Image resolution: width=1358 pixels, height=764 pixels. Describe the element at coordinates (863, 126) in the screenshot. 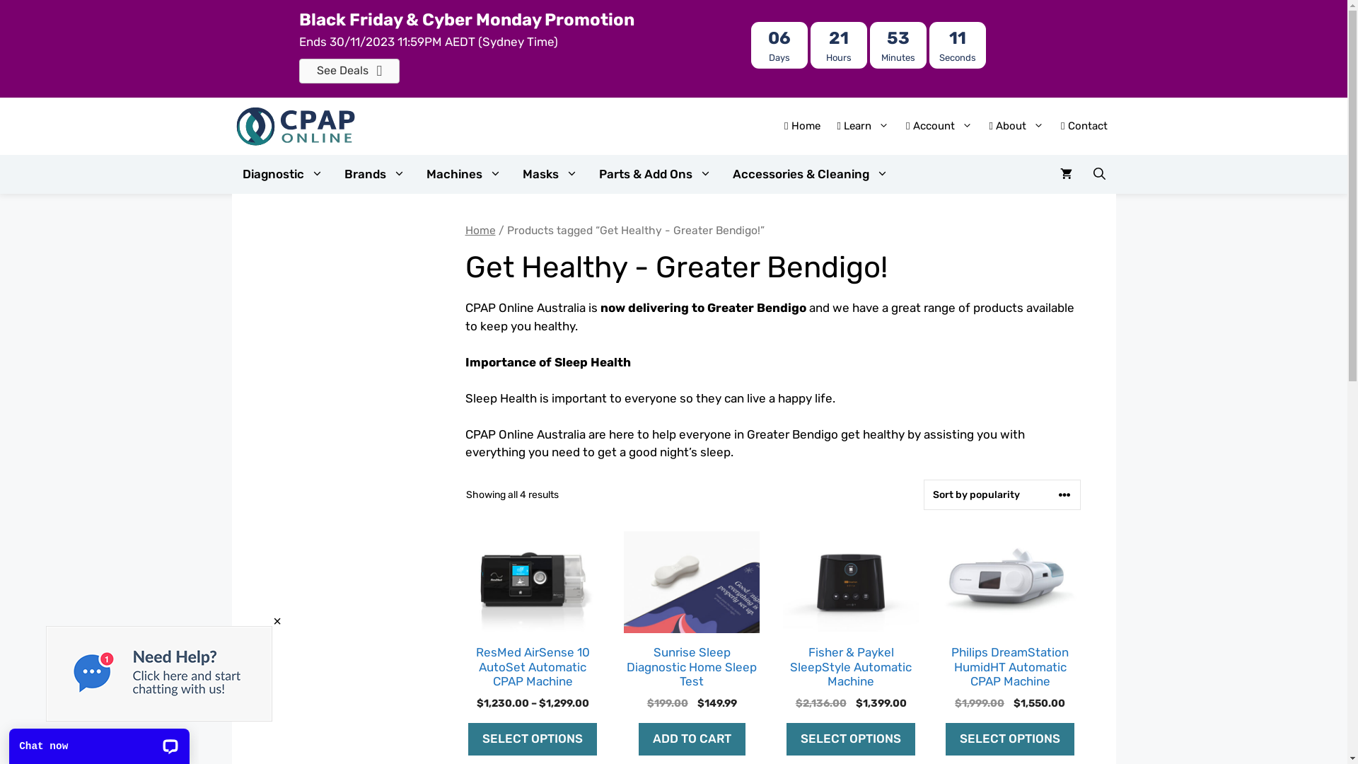

I see `Learn` at that location.